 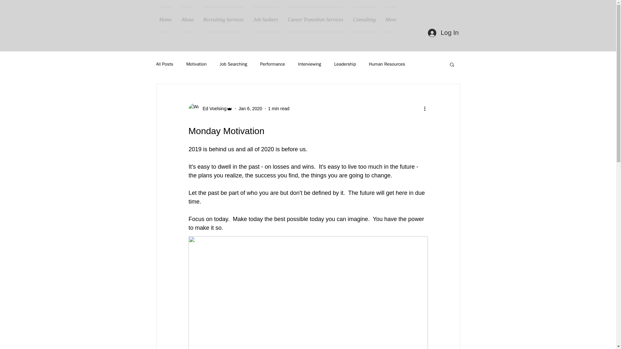 I want to click on Ed Voelsing, so click(x=212, y=109).